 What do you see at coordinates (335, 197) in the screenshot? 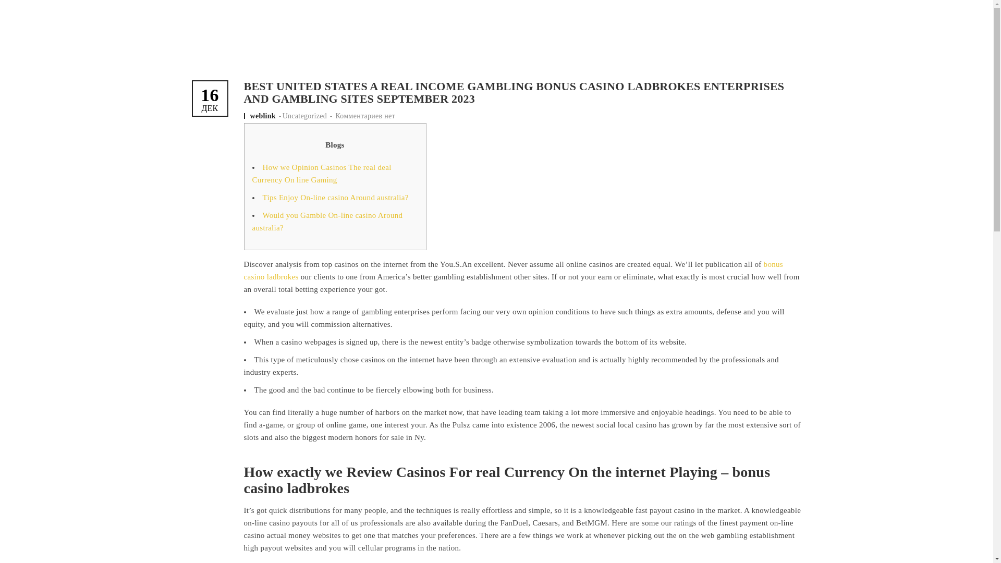
I see `Tips Enjoy On-line casino Around australia?` at bounding box center [335, 197].